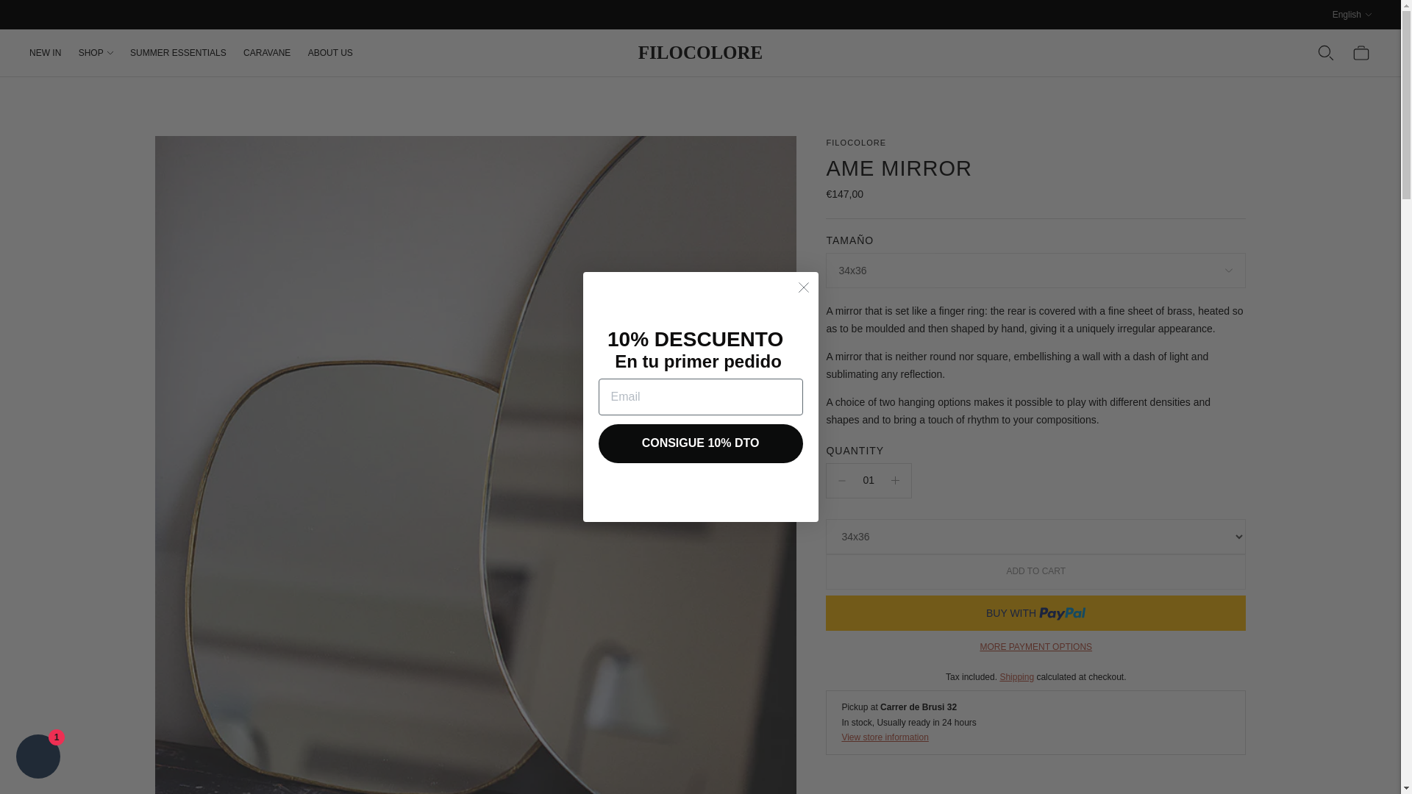 This screenshot has height=794, width=1412. I want to click on Shopify online store chat, so click(38, 758).